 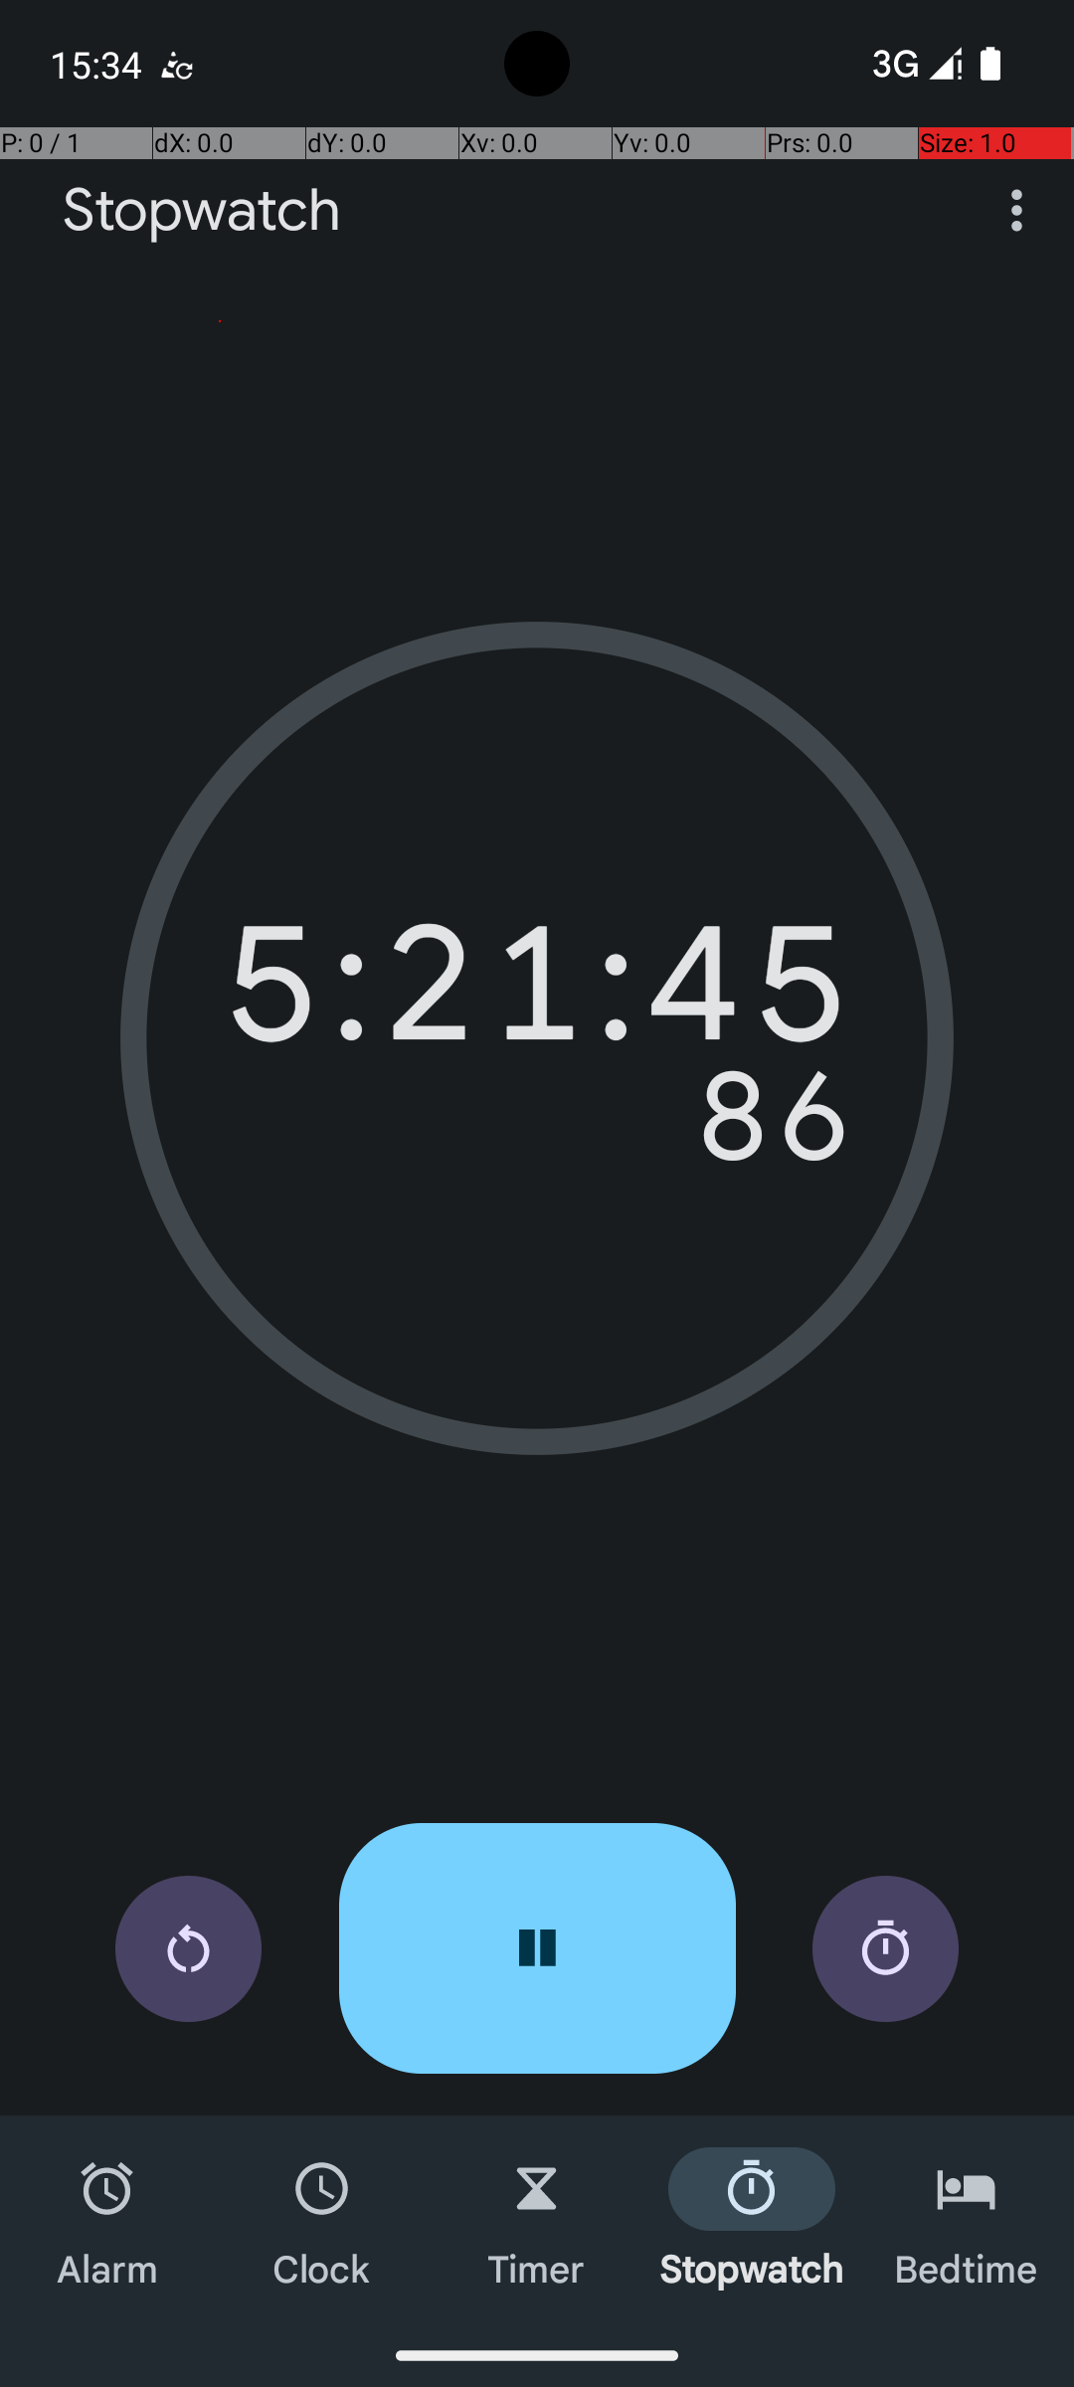 I want to click on 5:21:45, so click(x=537, y=994).